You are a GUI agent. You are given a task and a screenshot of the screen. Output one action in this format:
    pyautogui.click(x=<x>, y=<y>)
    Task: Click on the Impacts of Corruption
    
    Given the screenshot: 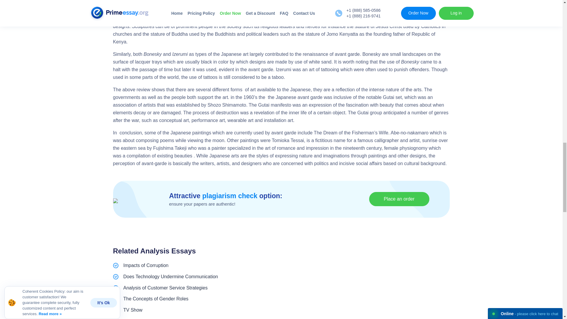 What is the action you would take?
    pyautogui.click(x=146, y=265)
    